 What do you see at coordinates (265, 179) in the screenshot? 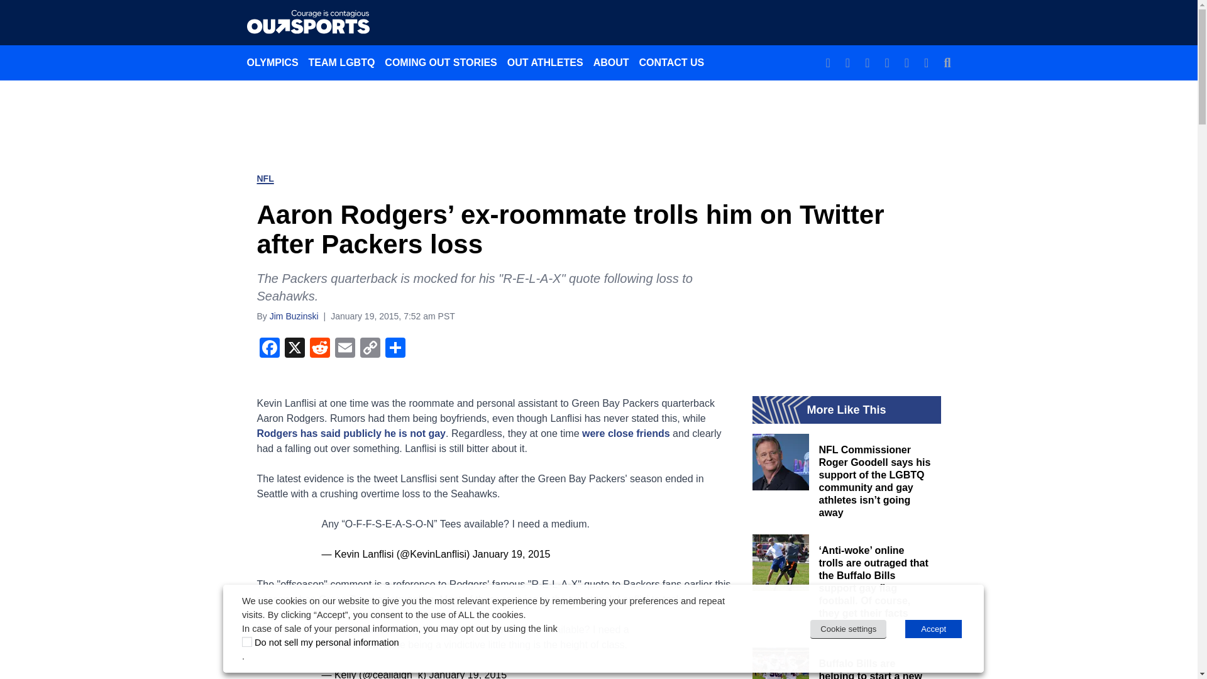
I see `NFL` at bounding box center [265, 179].